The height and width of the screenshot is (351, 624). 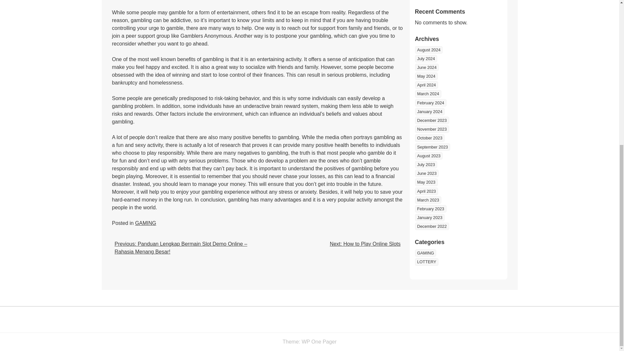 What do you see at coordinates (426, 191) in the screenshot?
I see `April 2023` at bounding box center [426, 191].